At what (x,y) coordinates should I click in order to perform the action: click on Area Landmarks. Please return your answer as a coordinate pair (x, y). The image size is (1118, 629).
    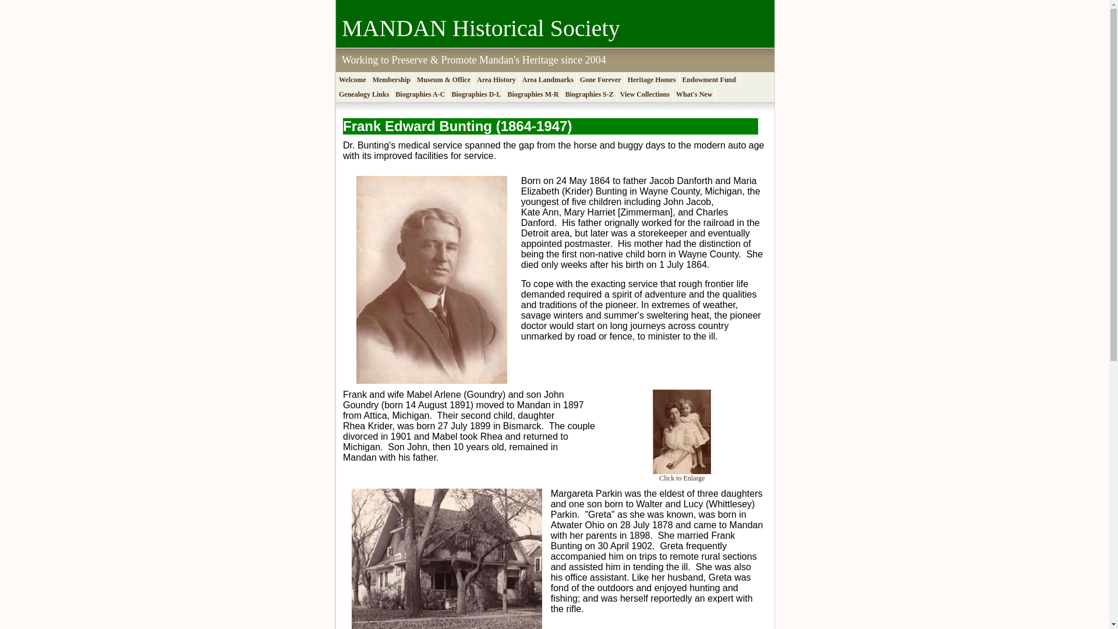
    Looking at the image, I should click on (548, 80).